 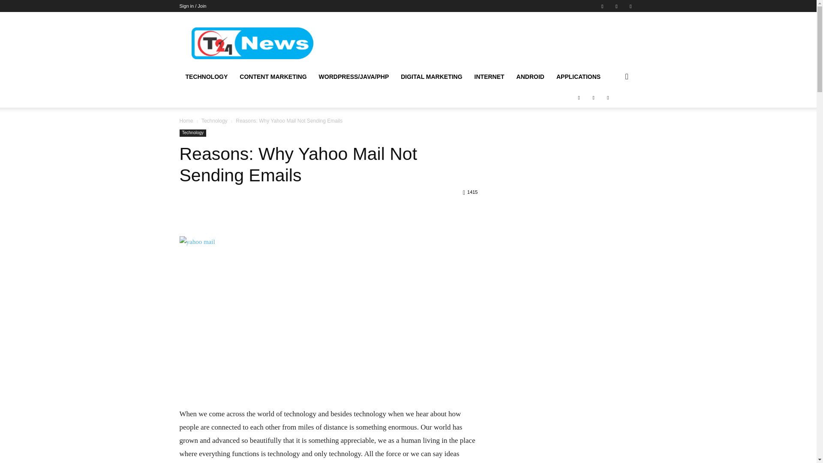 I want to click on CONTENT MARKETING, so click(x=273, y=77).